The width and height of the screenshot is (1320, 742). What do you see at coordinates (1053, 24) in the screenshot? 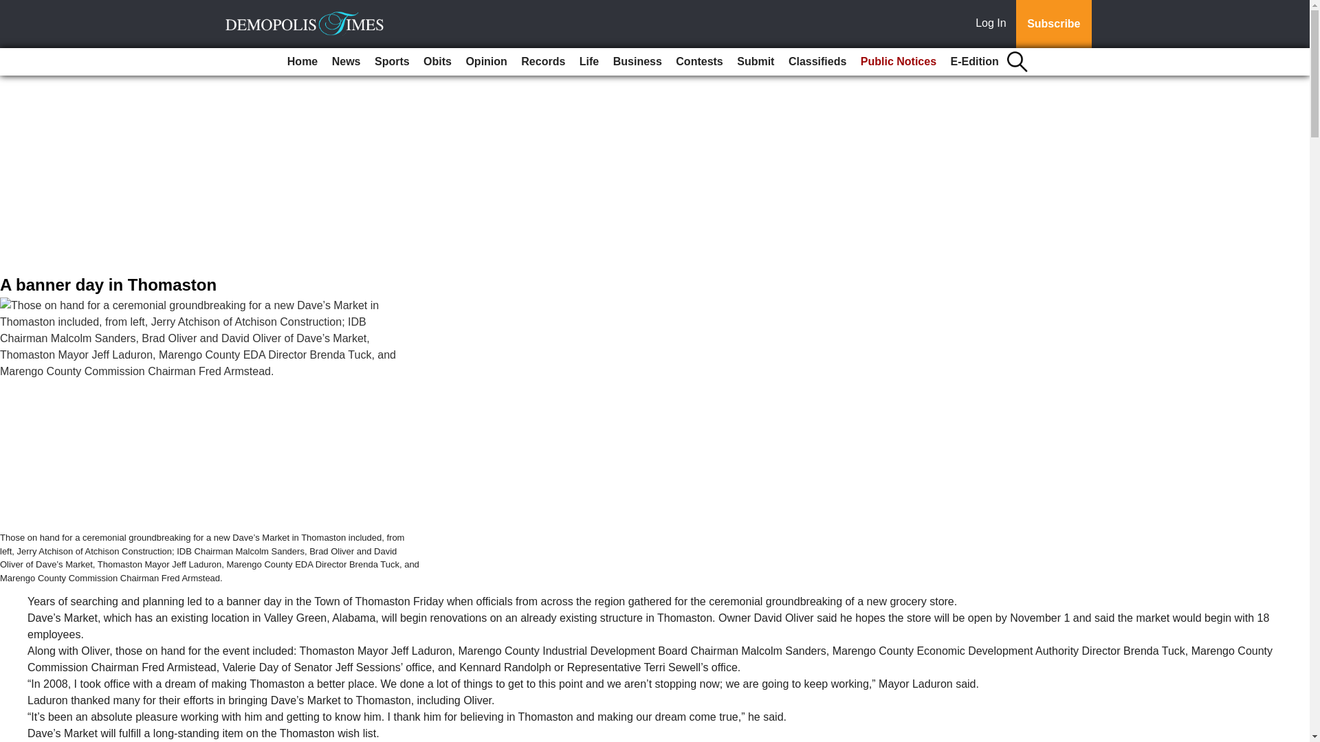
I see `Subscribe` at bounding box center [1053, 24].